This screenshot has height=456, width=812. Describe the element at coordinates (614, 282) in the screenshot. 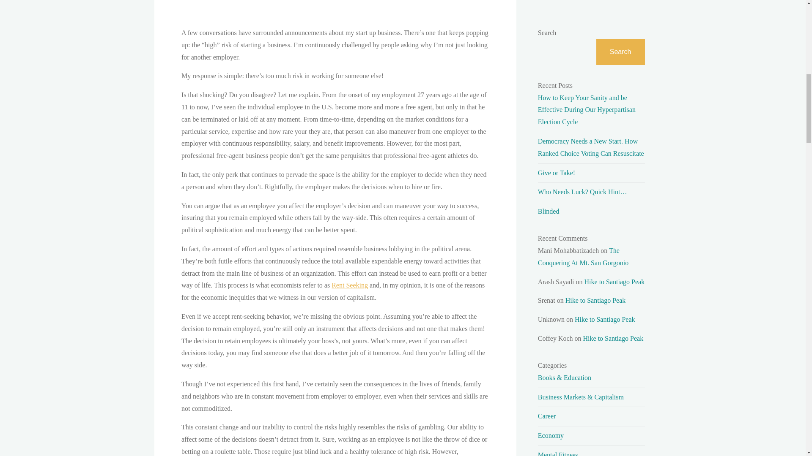

I see `Hike to Santiago Peak` at that location.